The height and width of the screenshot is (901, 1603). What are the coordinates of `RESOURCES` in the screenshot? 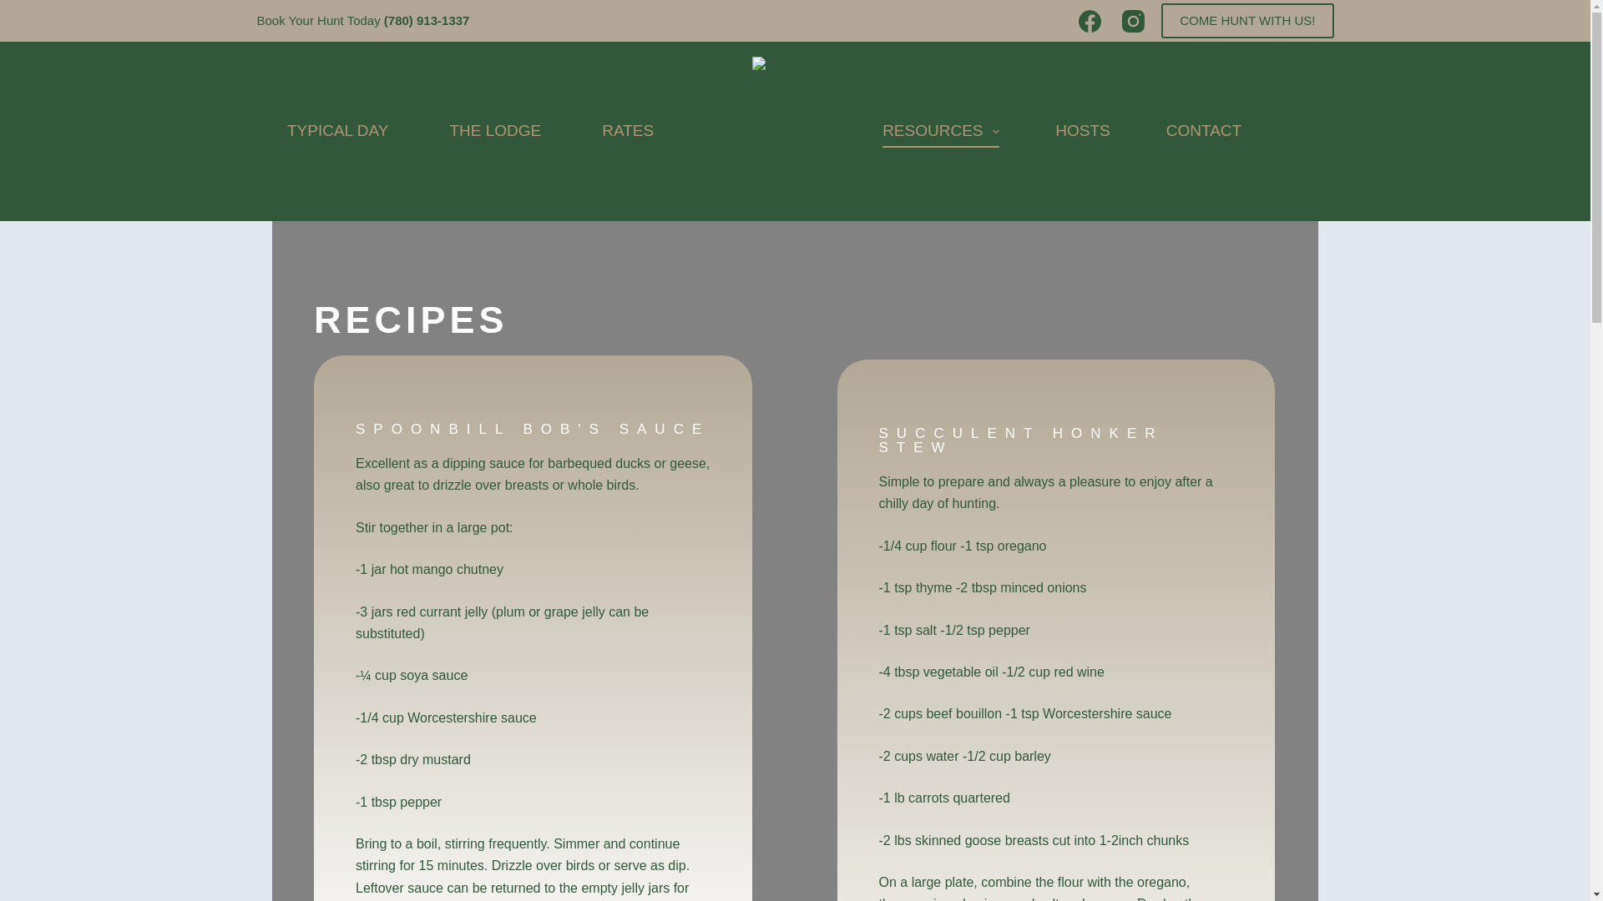 It's located at (940, 132).